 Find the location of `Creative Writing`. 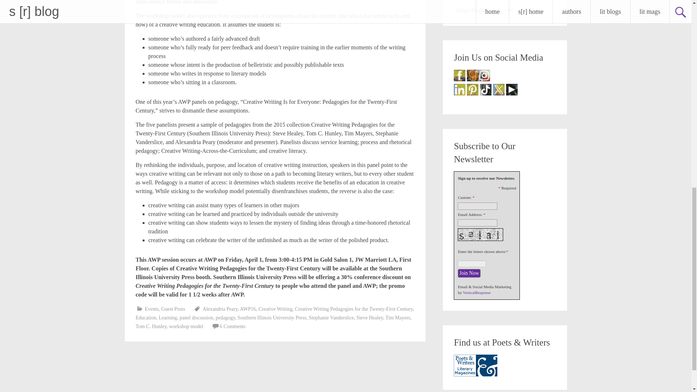

Creative Writing is located at coordinates (276, 309).